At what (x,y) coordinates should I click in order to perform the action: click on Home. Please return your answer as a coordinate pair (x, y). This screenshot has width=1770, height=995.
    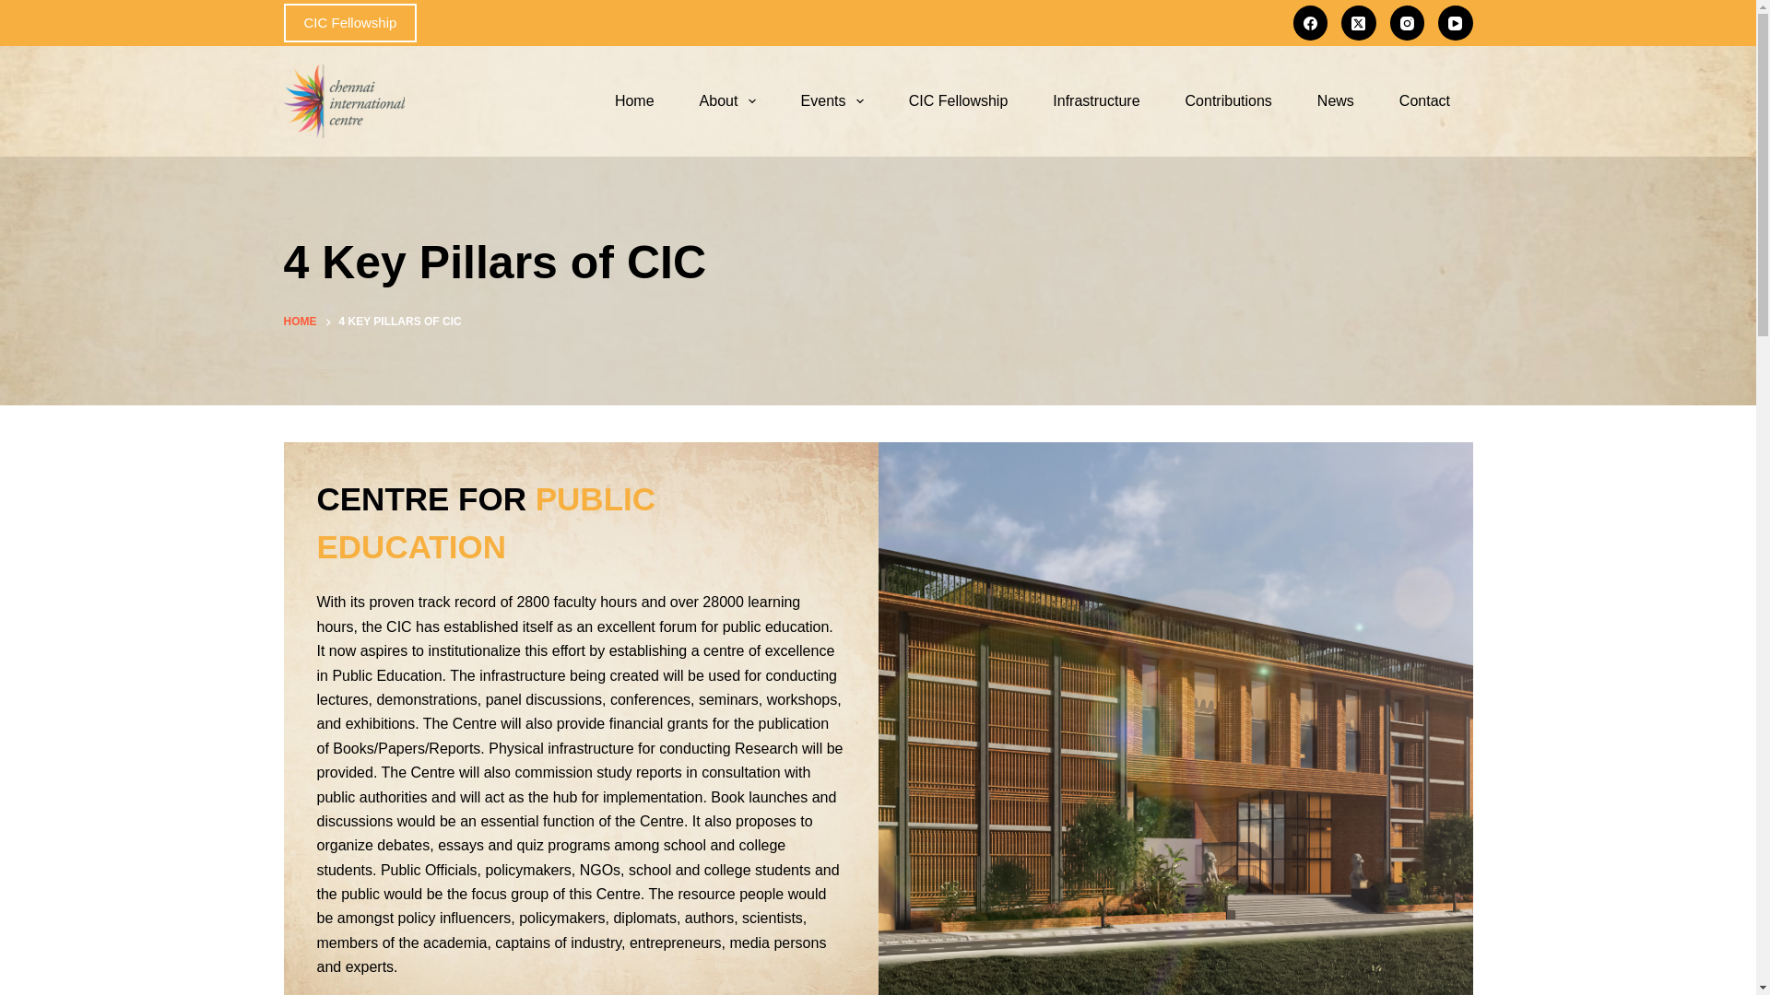
    Looking at the image, I should click on (633, 101).